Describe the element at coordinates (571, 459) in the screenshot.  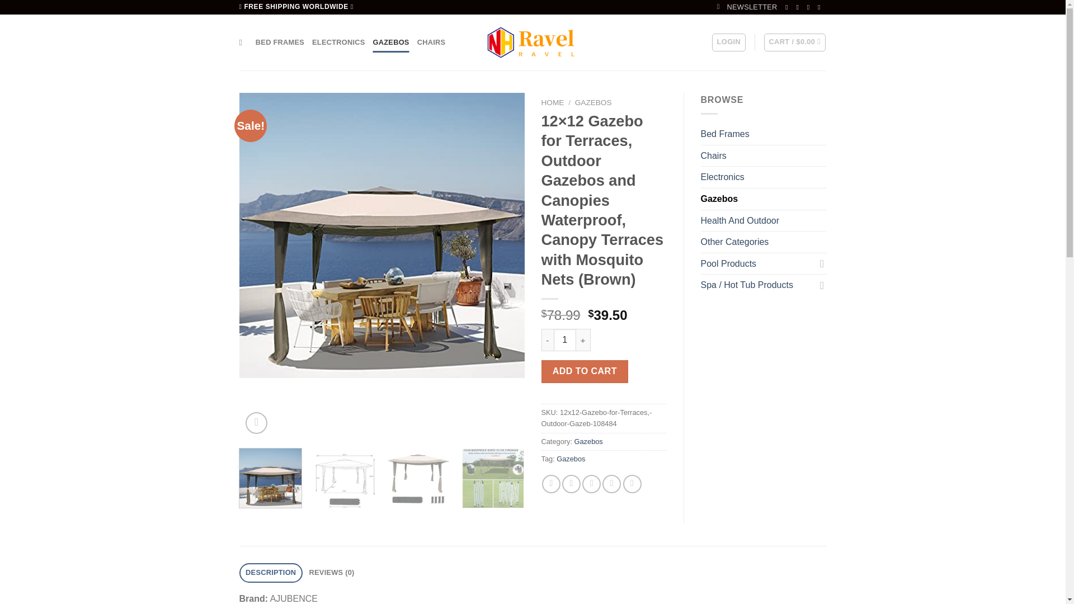
I see `Gazebos` at that location.